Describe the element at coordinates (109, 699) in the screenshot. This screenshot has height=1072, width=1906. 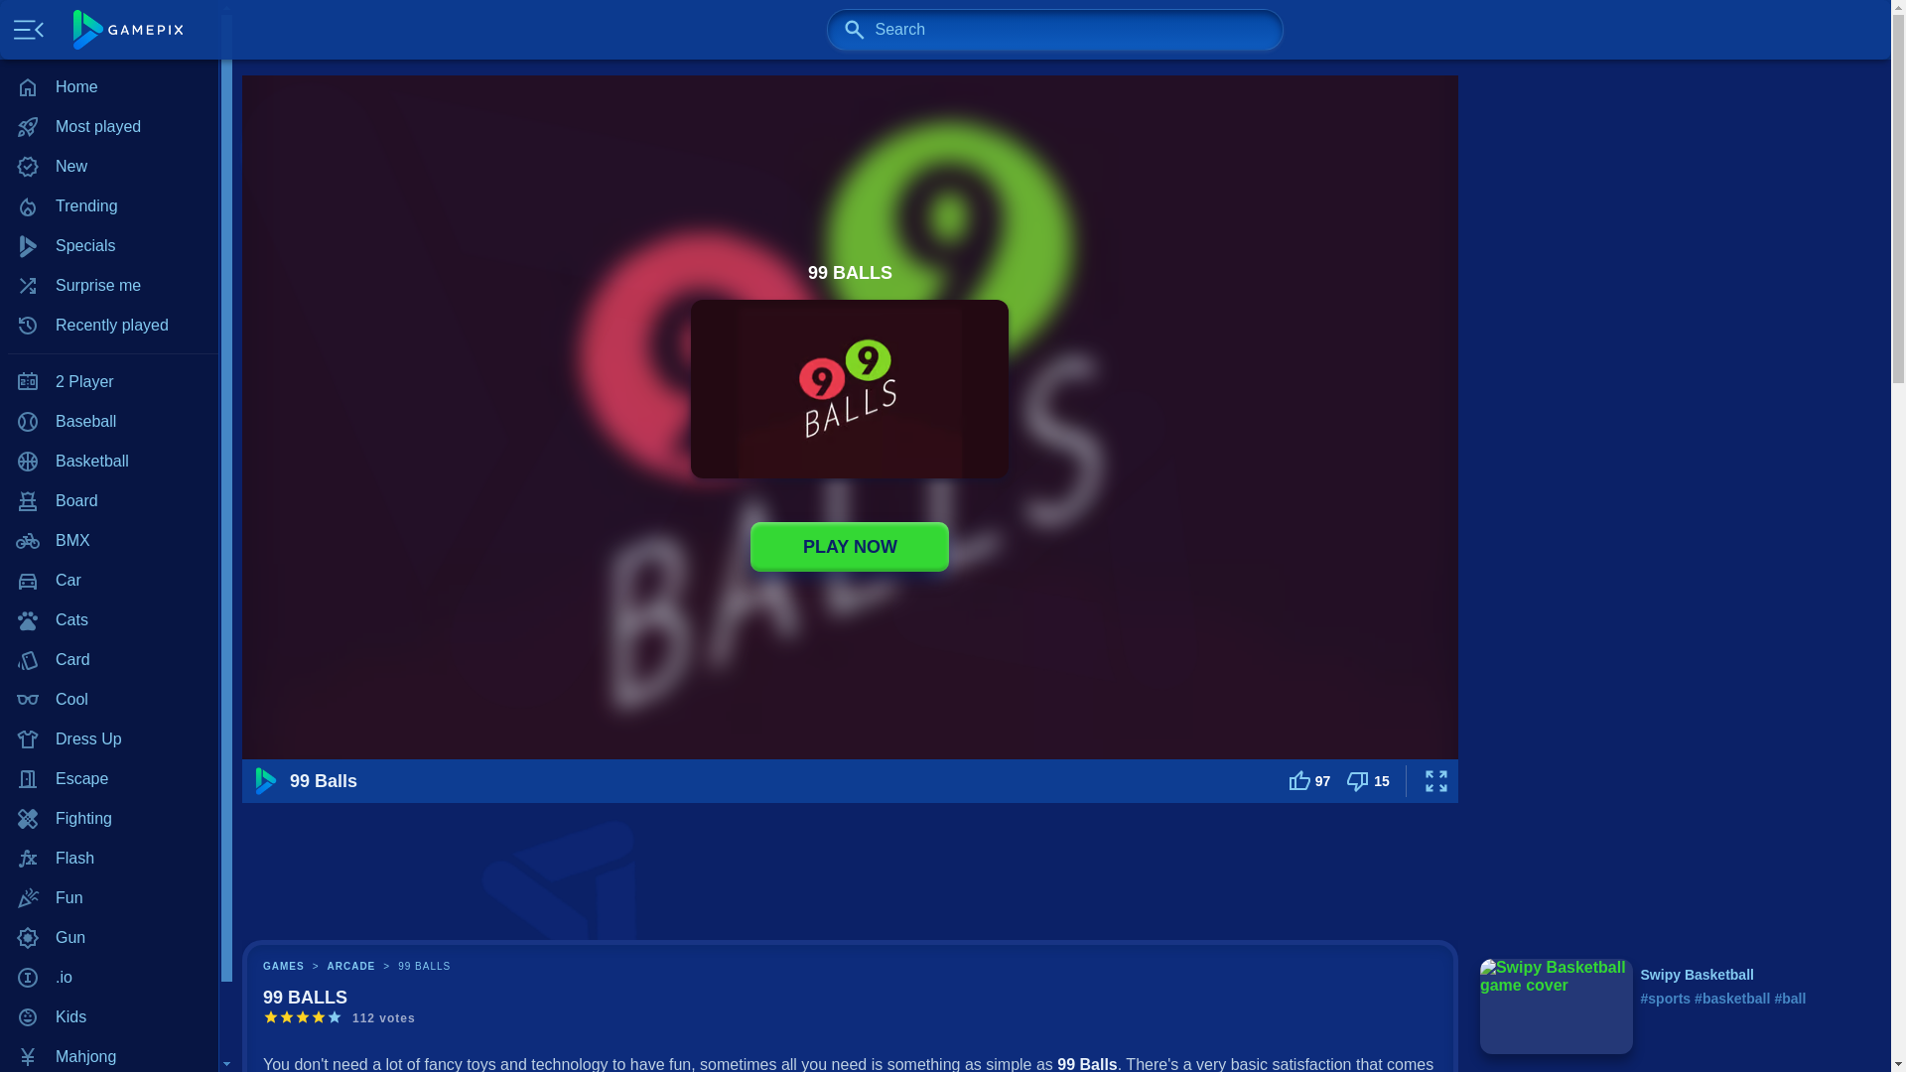
I see `Cool` at that location.